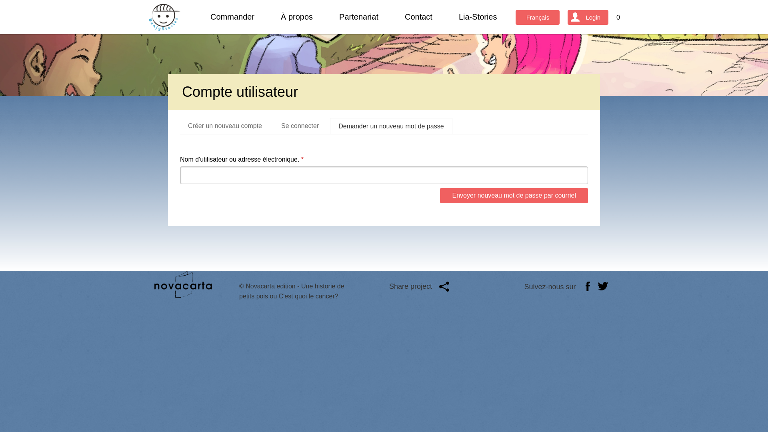 This screenshot has width=768, height=432. I want to click on Login, so click(588, 18).